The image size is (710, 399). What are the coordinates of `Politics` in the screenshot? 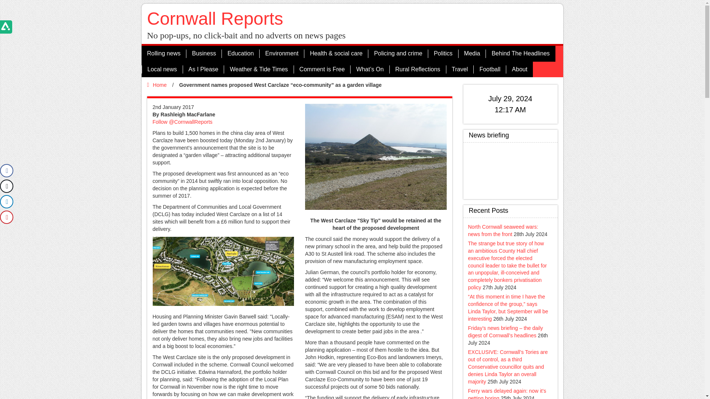 It's located at (443, 53).